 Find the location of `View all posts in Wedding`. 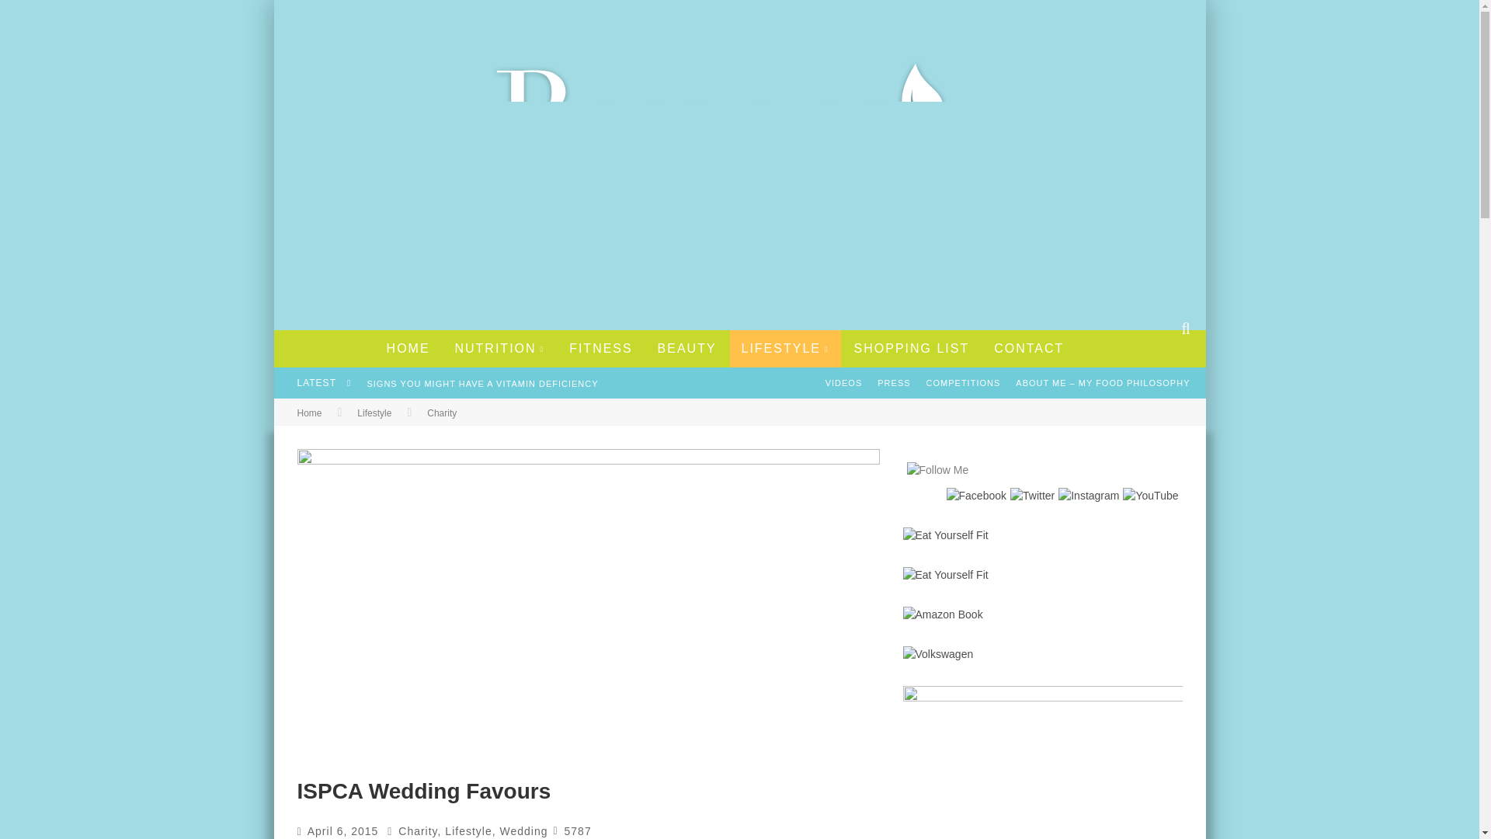

View all posts in Wedding is located at coordinates (523, 830).